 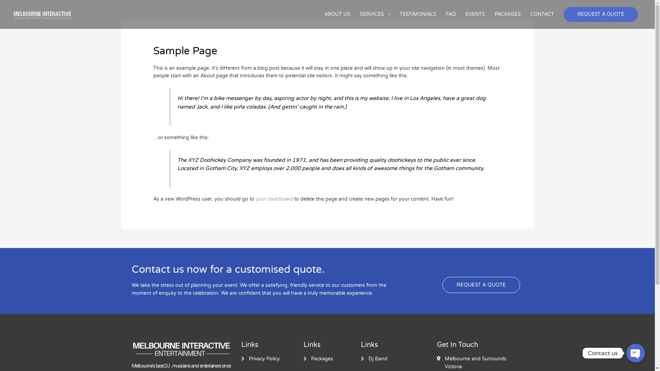 What do you see at coordinates (475, 14) in the screenshot?
I see `EVENTS` at bounding box center [475, 14].